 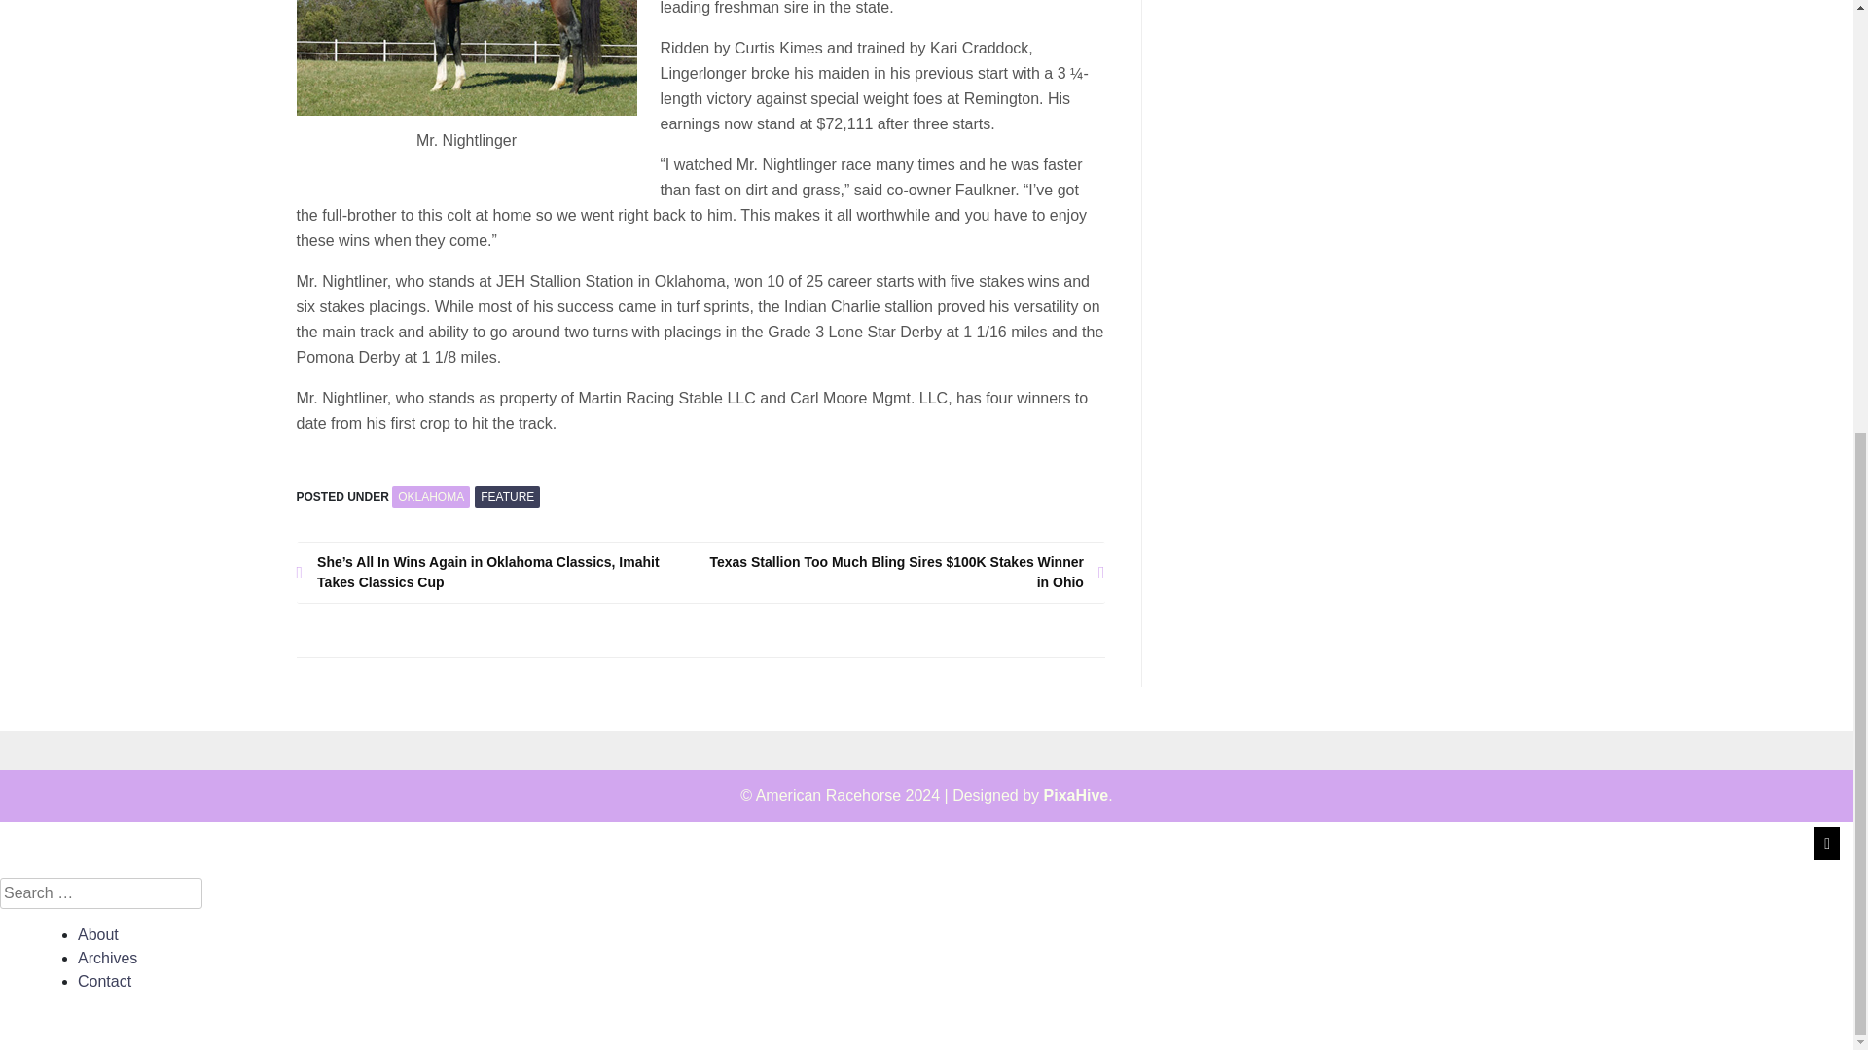 What do you see at coordinates (104, 982) in the screenshot?
I see `Contact` at bounding box center [104, 982].